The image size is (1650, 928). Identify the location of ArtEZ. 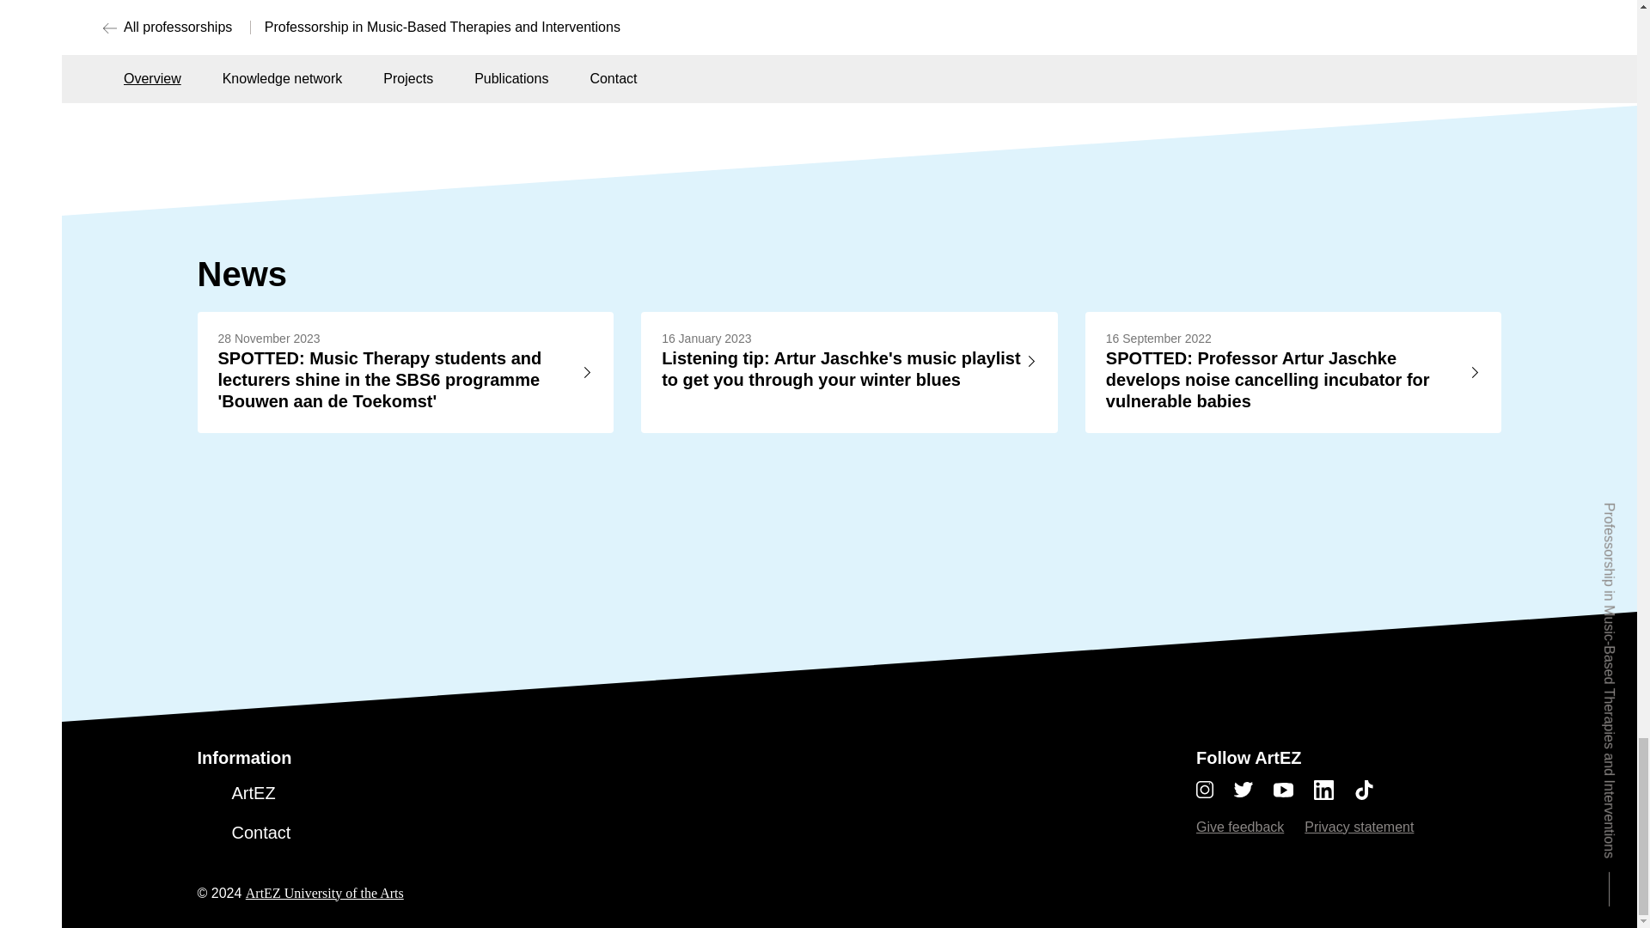
(254, 793).